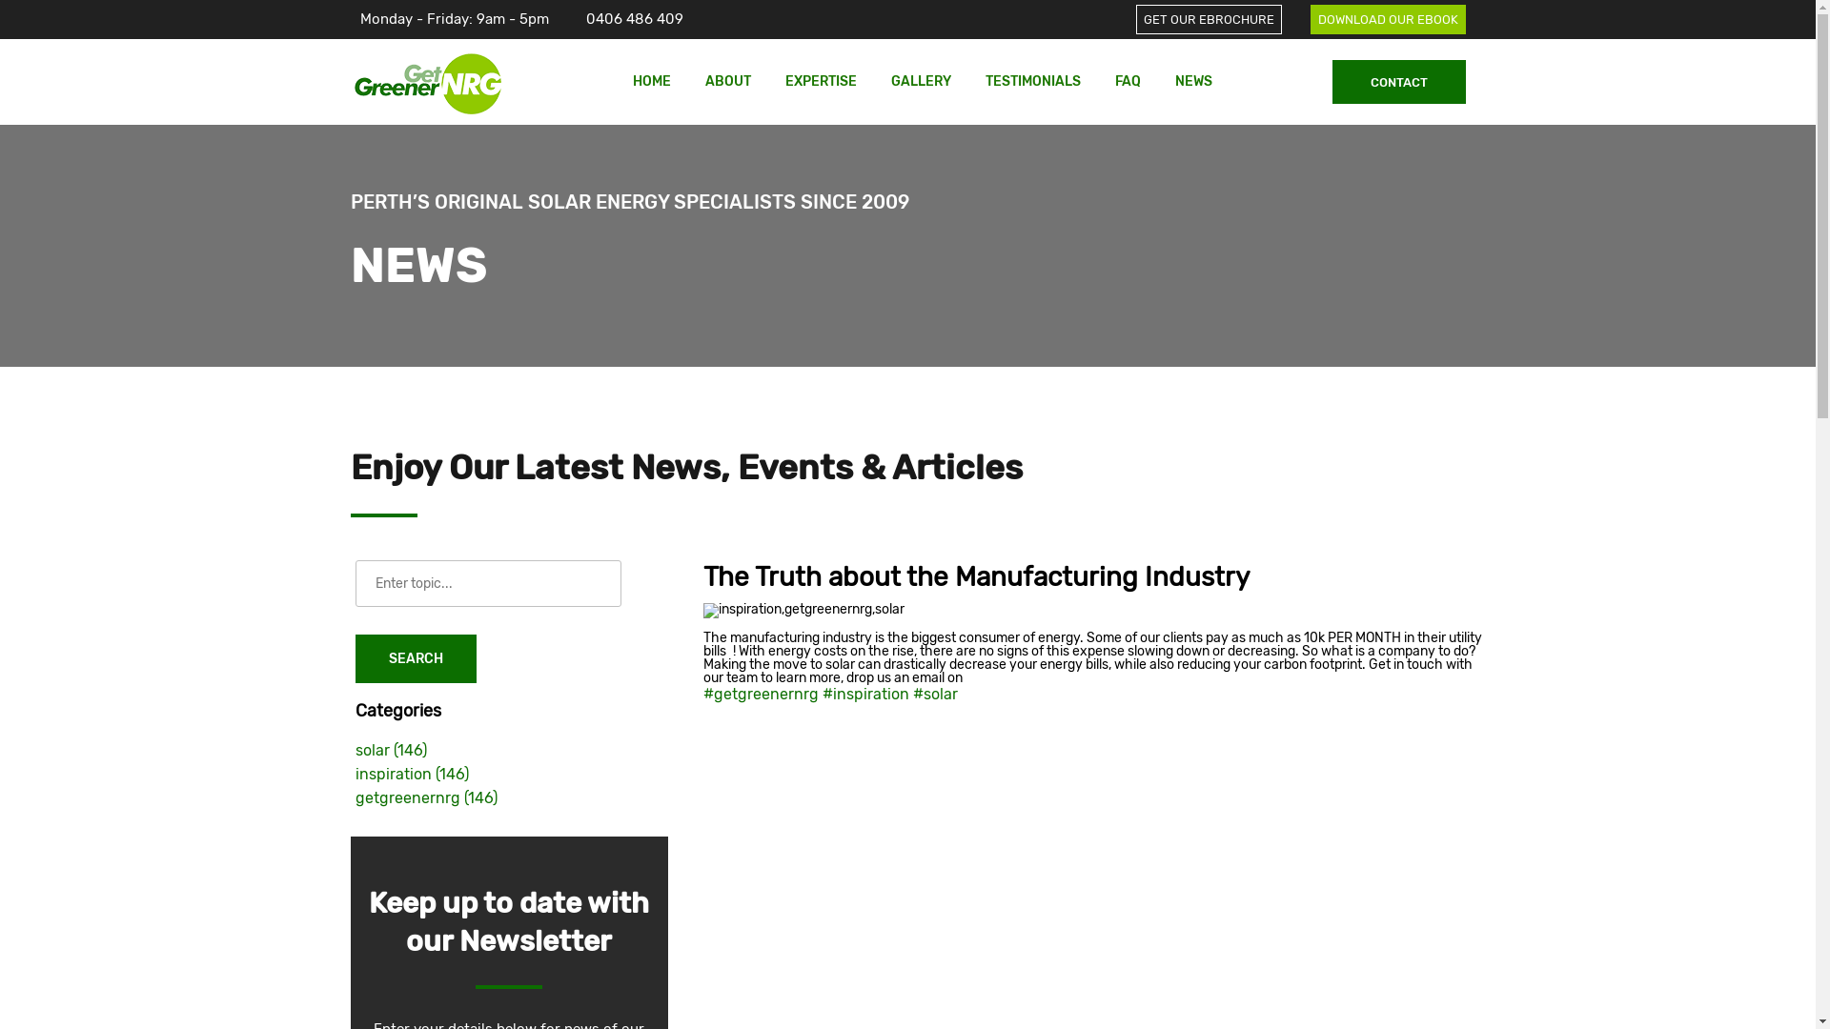 The height and width of the screenshot is (1029, 1830). Describe the element at coordinates (425, 798) in the screenshot. I see `getgreenernrg (146)` at that location.